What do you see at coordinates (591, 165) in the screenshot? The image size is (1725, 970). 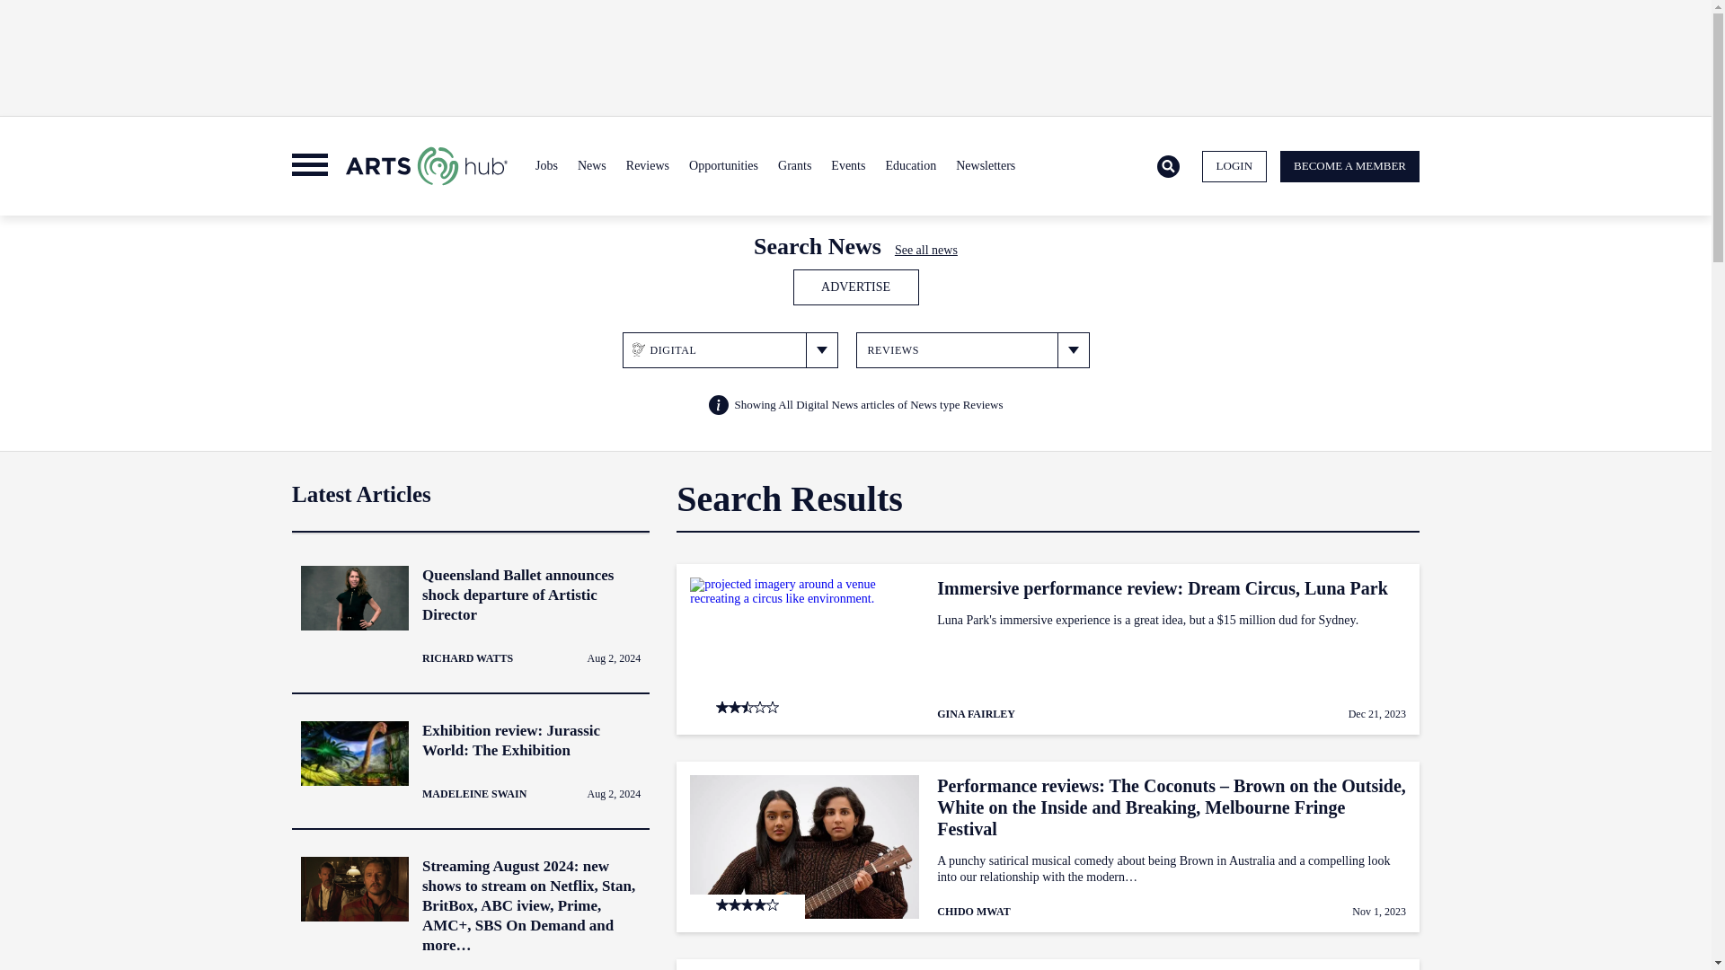 I see `News` at bounding box center [591, 165].